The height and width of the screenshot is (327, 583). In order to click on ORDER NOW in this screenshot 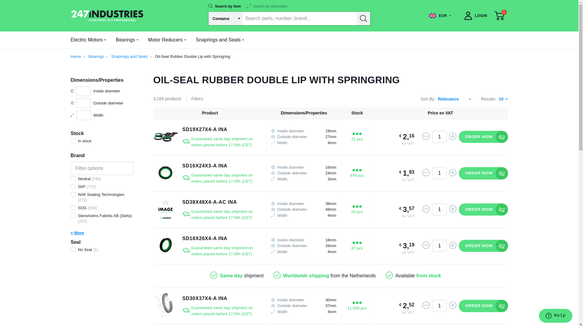, I will do `click(483, 173)`.